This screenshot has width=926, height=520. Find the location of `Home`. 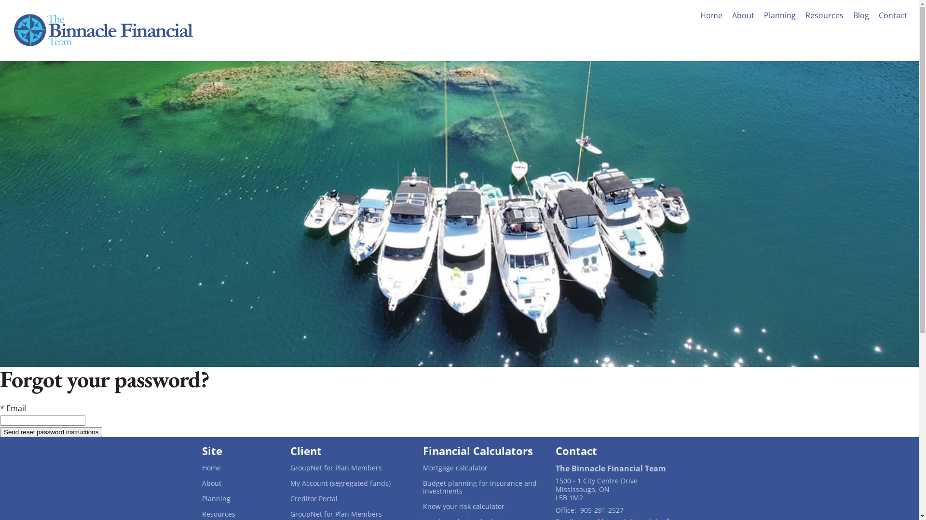

Home is located at coordinates (238, 468).